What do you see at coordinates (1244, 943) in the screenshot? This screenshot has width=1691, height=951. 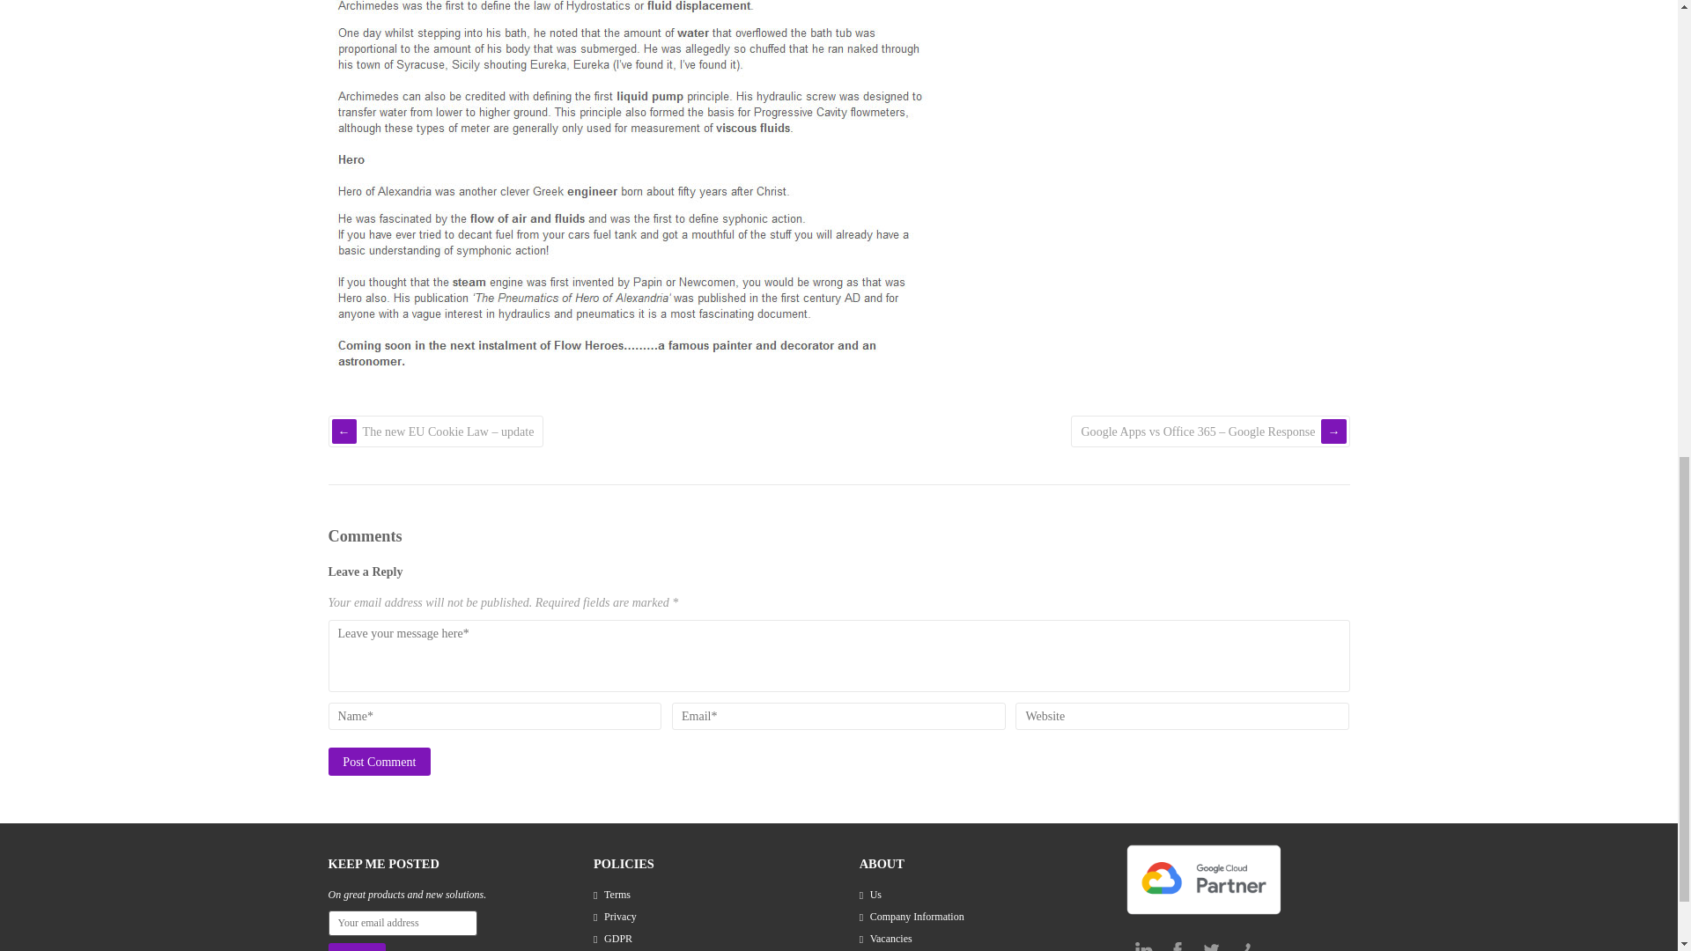 I see `Yahoo` at bounding box center [1244, 943].